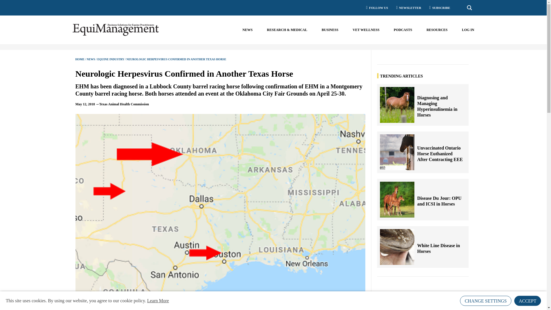 This screenshot has height=310, width=551. What do you see at coordinates (440, 154) in the screenshot?
I see `Unvaccinated Ontario Horse Euthanized After Contracting EEE` at bounding box center [440, 154].